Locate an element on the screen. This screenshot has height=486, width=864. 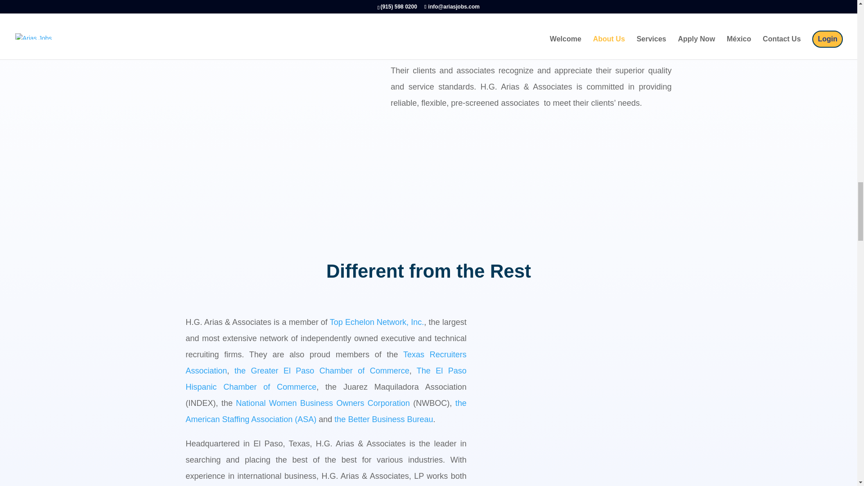
Texas Recruiters Association is located at coordinates (326, 362).